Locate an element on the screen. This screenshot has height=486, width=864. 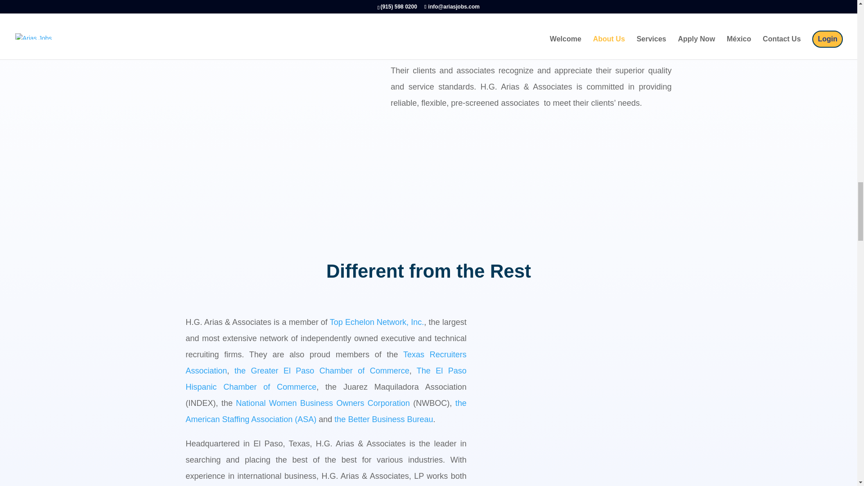
Texas Recruiters Association is located at coordinates (326, 362).